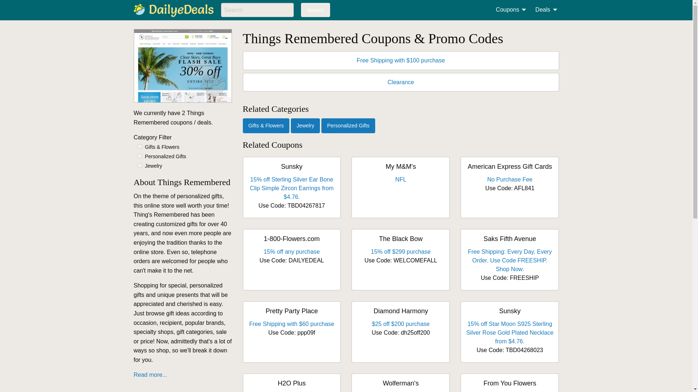 This screenshot has height=392, width=698. What do you see at coordinates (510, 239) in the screenshot?
I see `Saks Fifth Avenue` at bounding box center [510, 239].